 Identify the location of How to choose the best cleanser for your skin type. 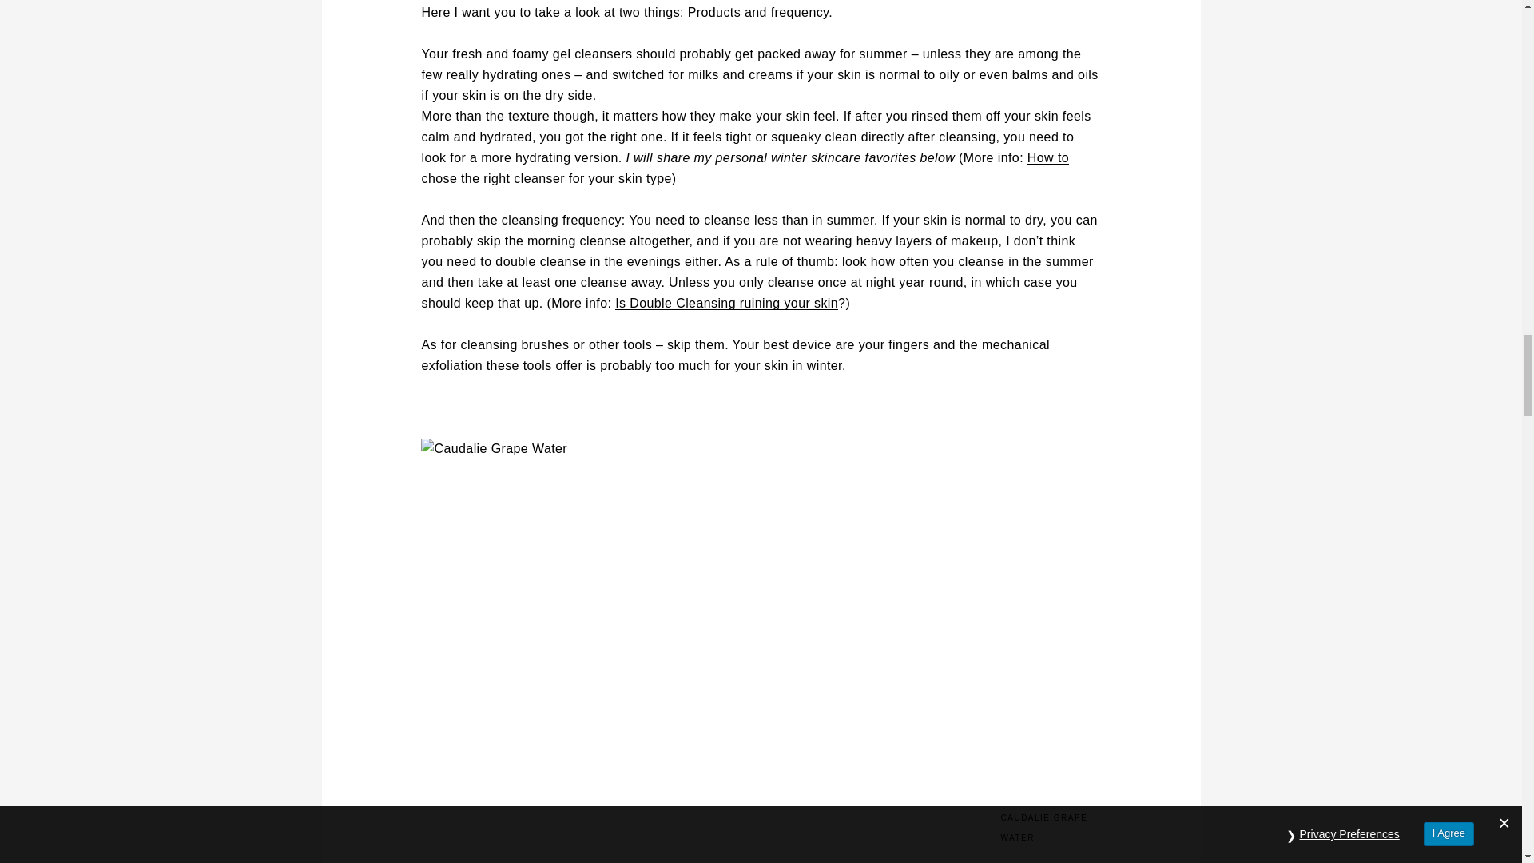
(745, 168).